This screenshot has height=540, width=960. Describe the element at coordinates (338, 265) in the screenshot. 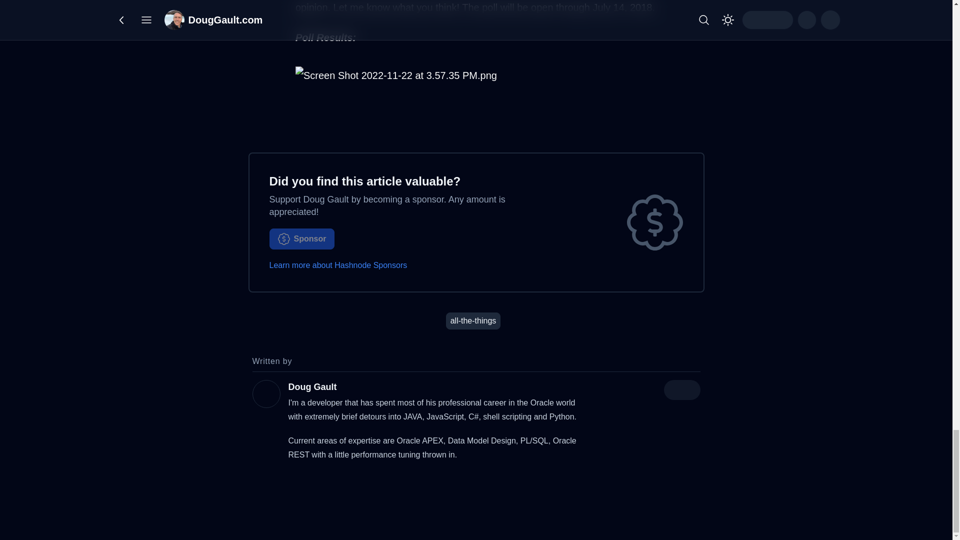

I see `Learn more about Hashnode Sponsors` at that location.